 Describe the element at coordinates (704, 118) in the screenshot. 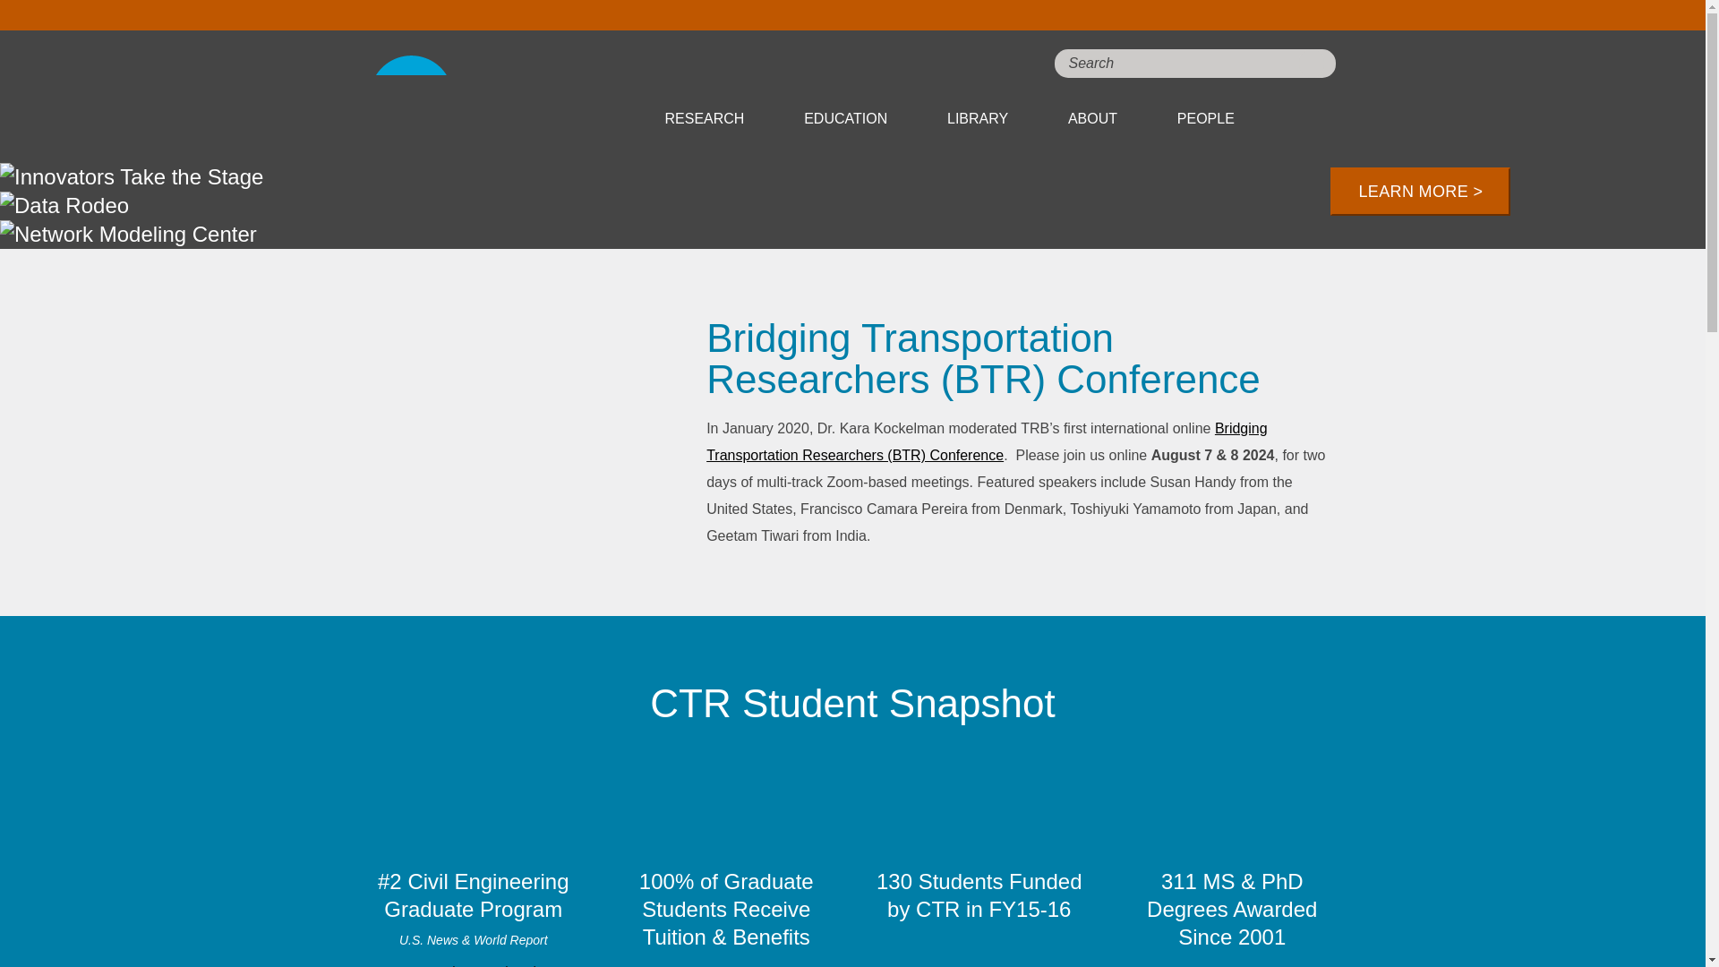

I see `RESEARCH` at that location.